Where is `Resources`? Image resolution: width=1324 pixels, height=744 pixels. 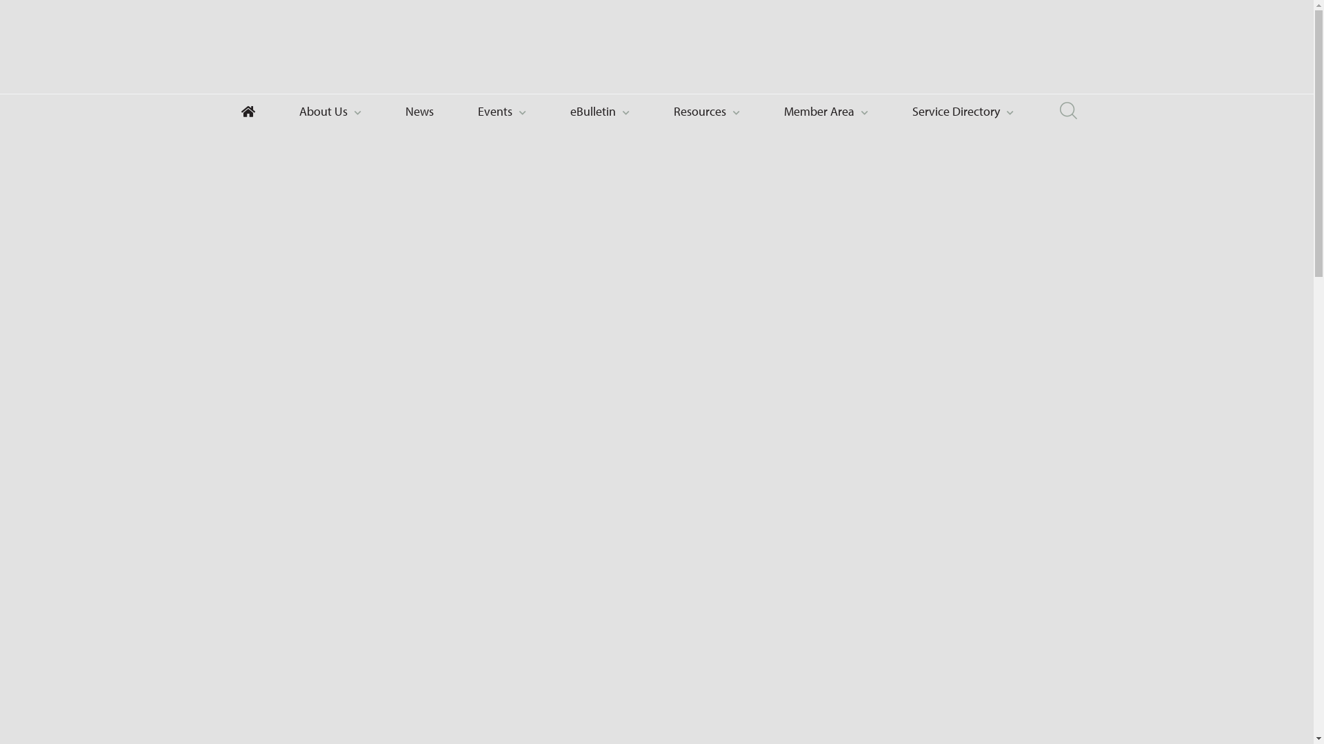 Resources is located at coordinates (707, 112).